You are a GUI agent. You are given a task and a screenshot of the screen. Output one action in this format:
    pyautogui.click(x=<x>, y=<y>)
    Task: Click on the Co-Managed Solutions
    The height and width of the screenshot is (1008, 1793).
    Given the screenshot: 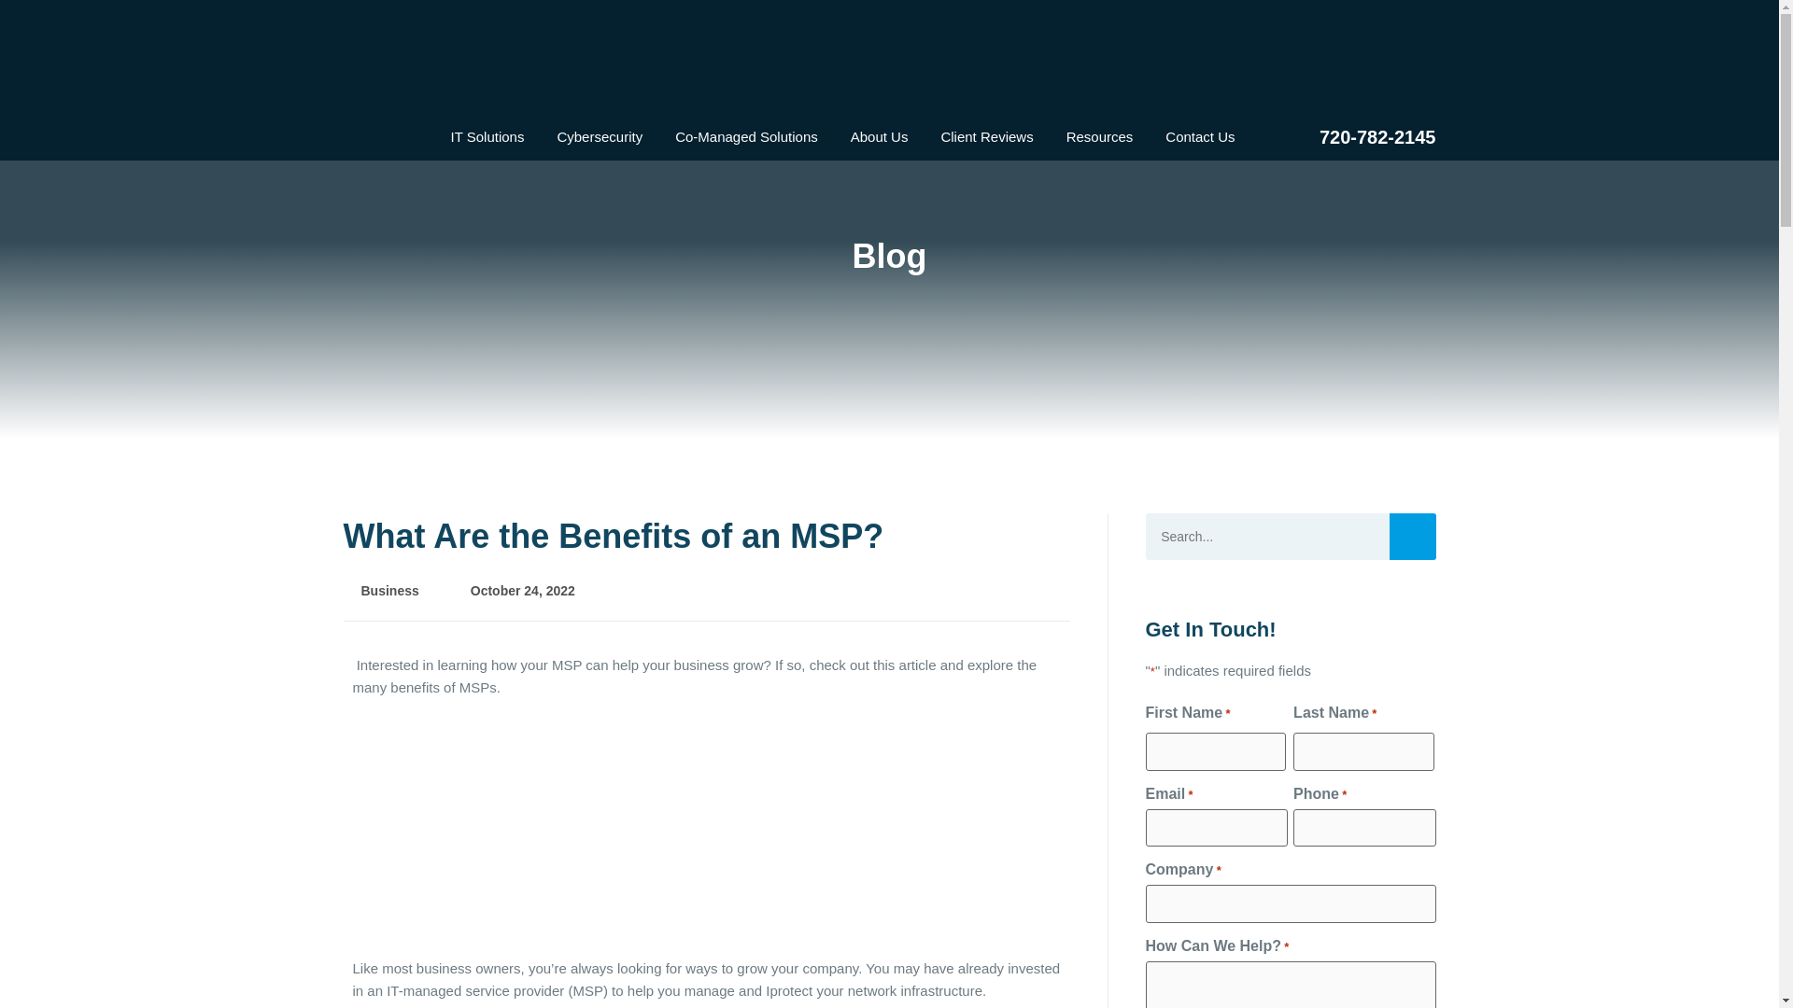 What is the action you would take?
    pyautogui.click(x=746, y=136)
    